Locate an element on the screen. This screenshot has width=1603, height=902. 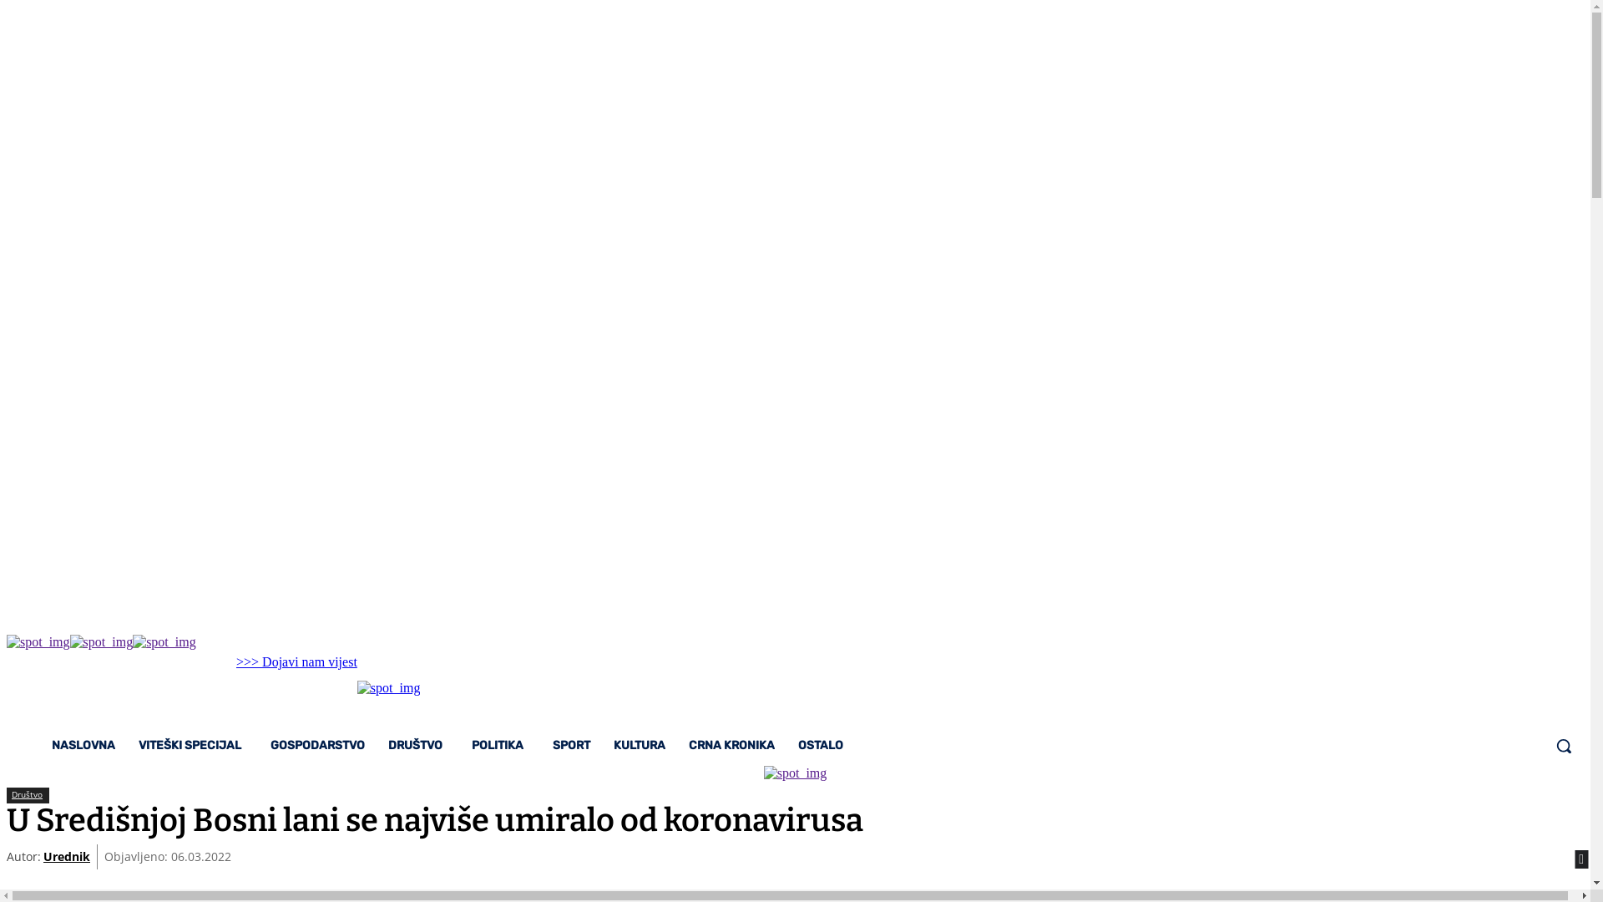
GOSPODARSTVO is located at coordinates (317, 746).